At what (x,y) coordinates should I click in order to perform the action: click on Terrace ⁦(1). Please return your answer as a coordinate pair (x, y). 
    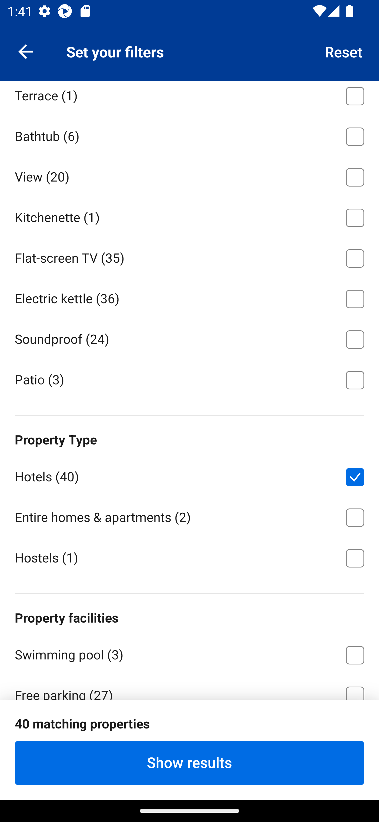
    Looking at the image, I should click on (189, 97).